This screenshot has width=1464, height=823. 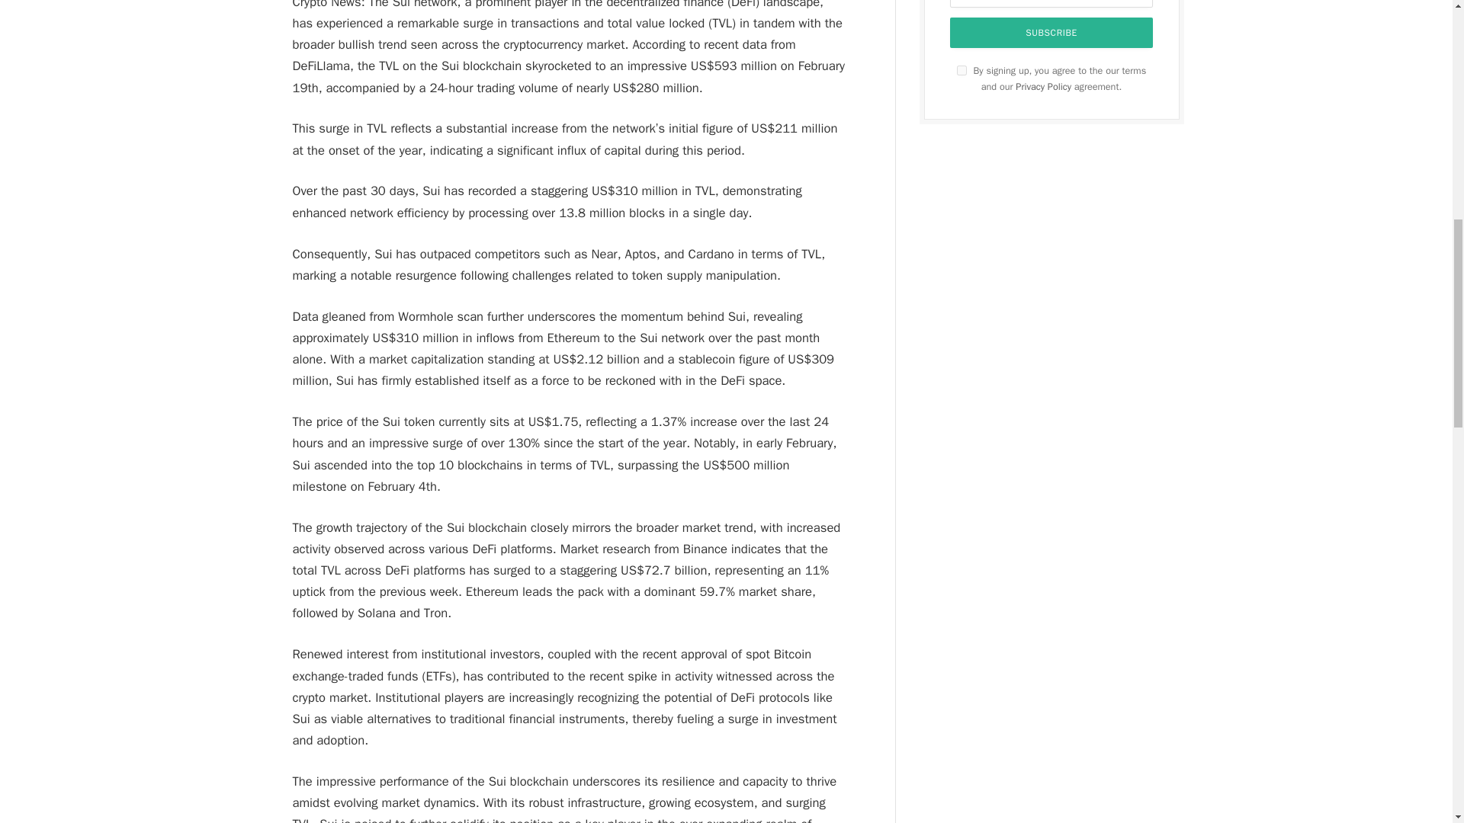 I want to click on Subscribe, so click(x=1051, y=32).